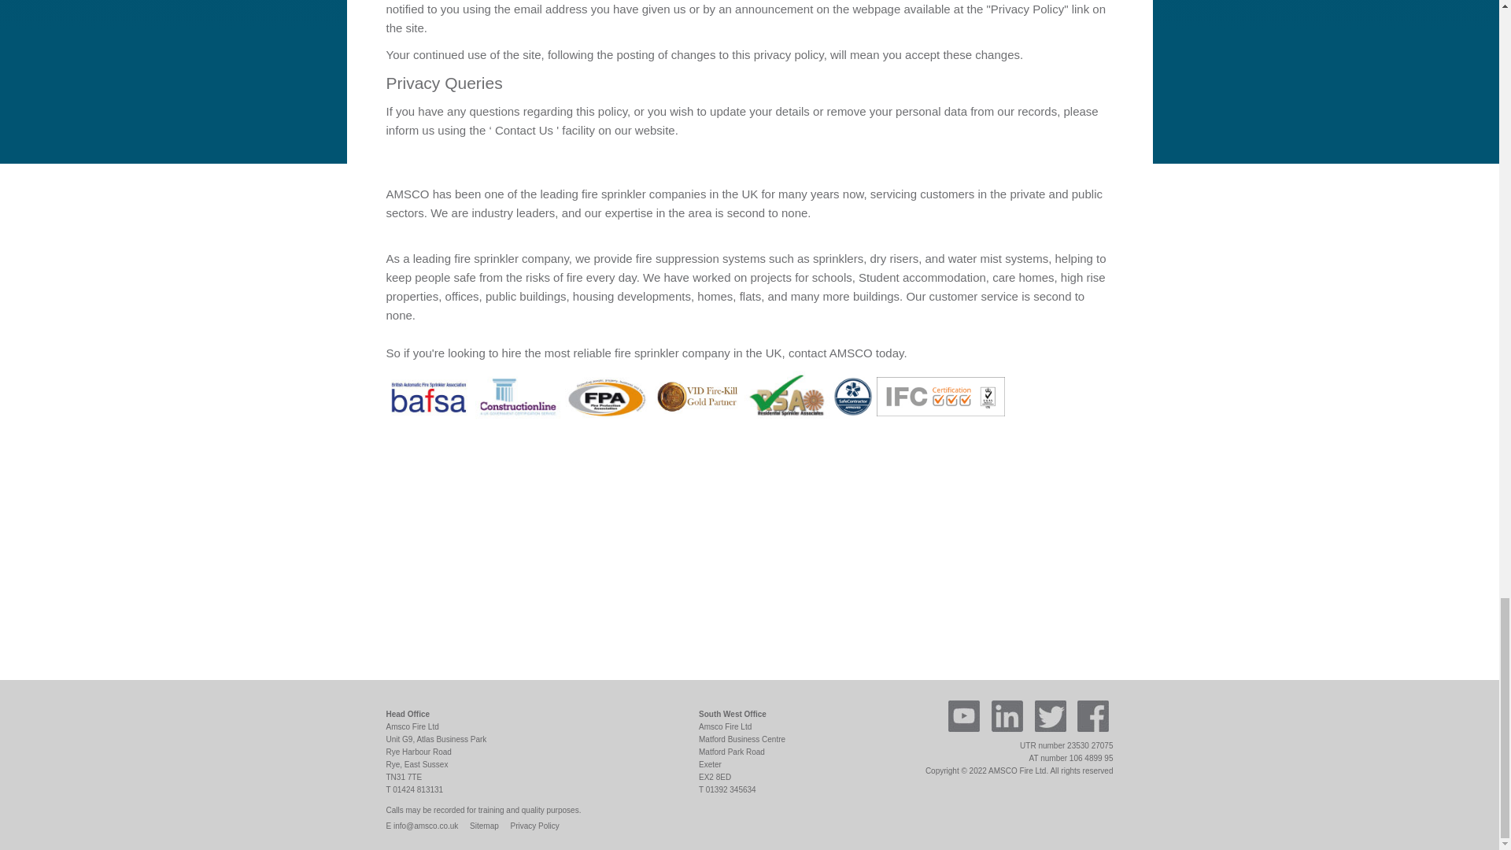 The height and width of the screenshot is (850, 1511). Describe the element at coordinates (524, 129) in the screenshot. I see `Contact Us` at that location.